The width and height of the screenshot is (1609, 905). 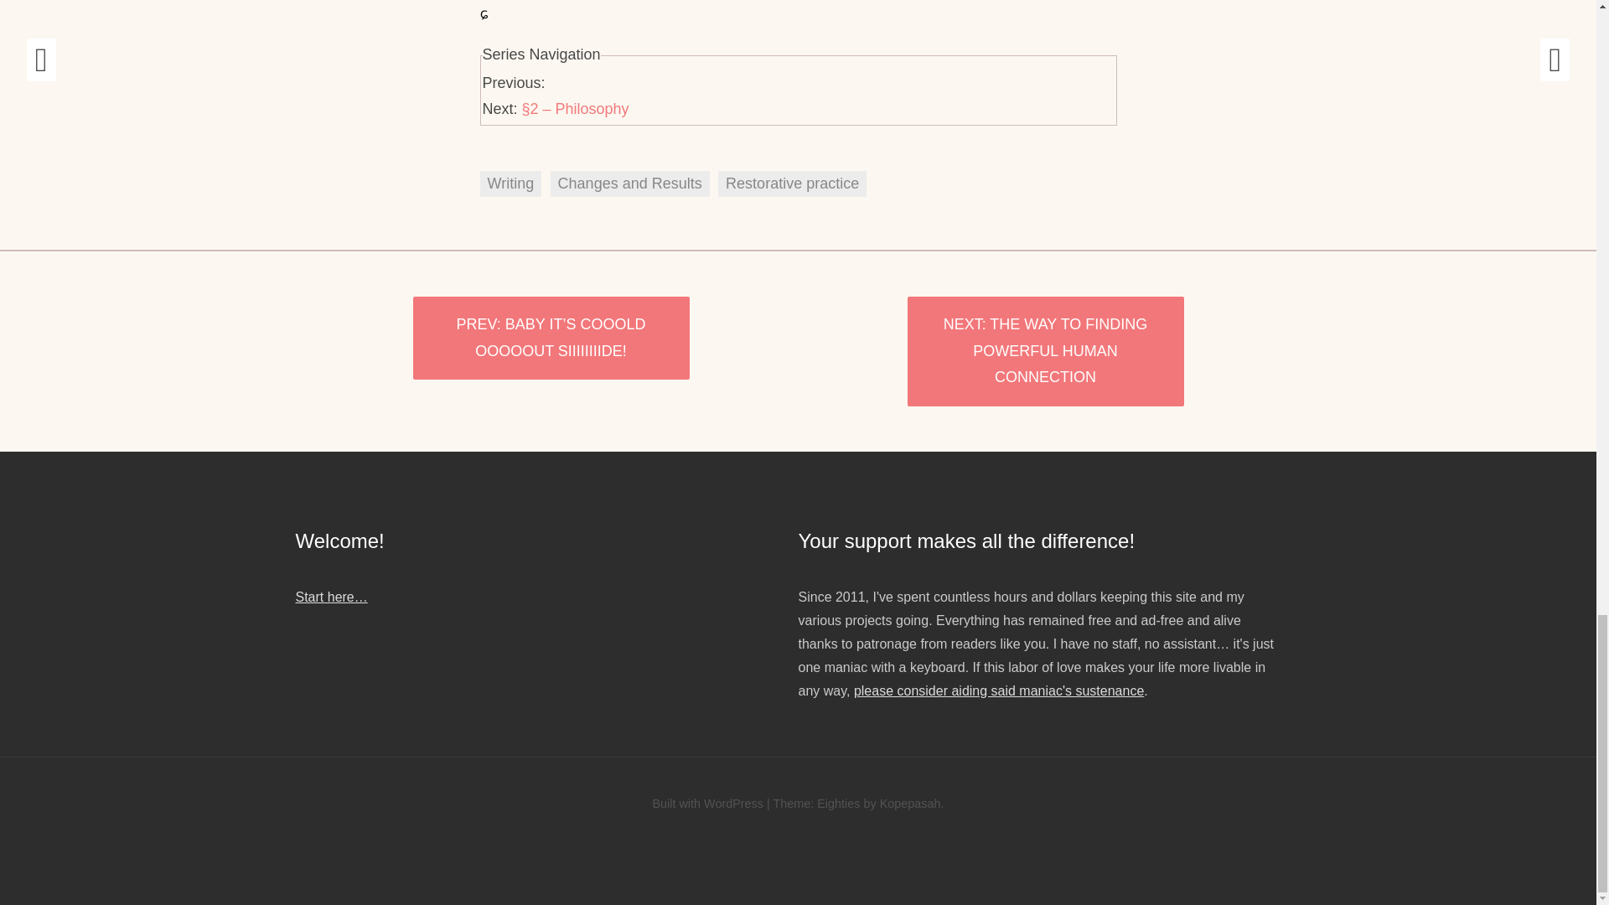 I want to click on please consider aiding said maniac's sustenance, so click(x=999, y=690).